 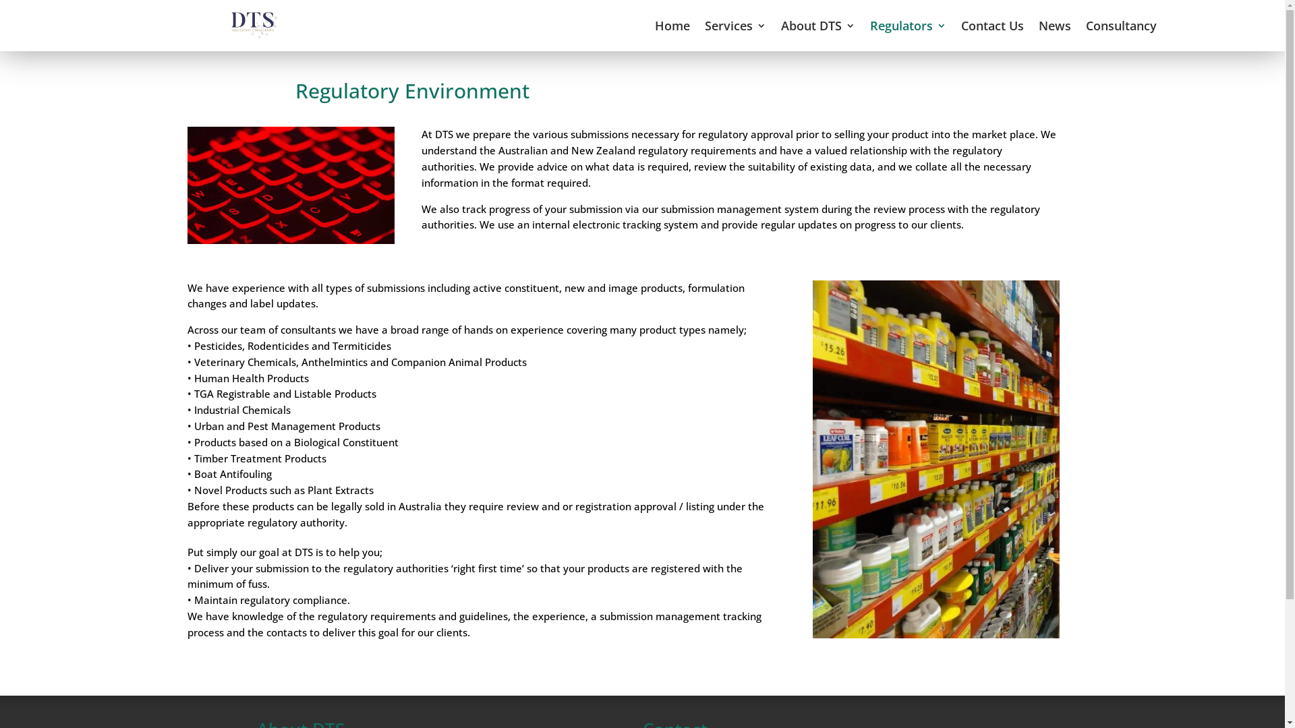 What do you see at coordinates (1121, 26) in the screenshot?
I see `Consultancy` at bounding box center [1121, 26].